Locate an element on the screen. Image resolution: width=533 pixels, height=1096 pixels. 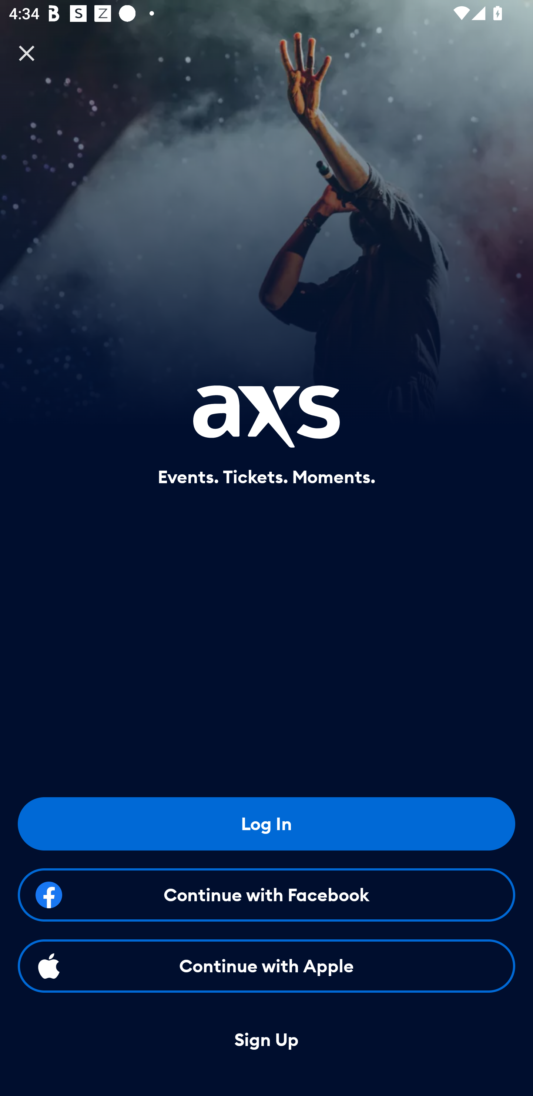
Continue with Facebook is located at coordinates (266, 895).